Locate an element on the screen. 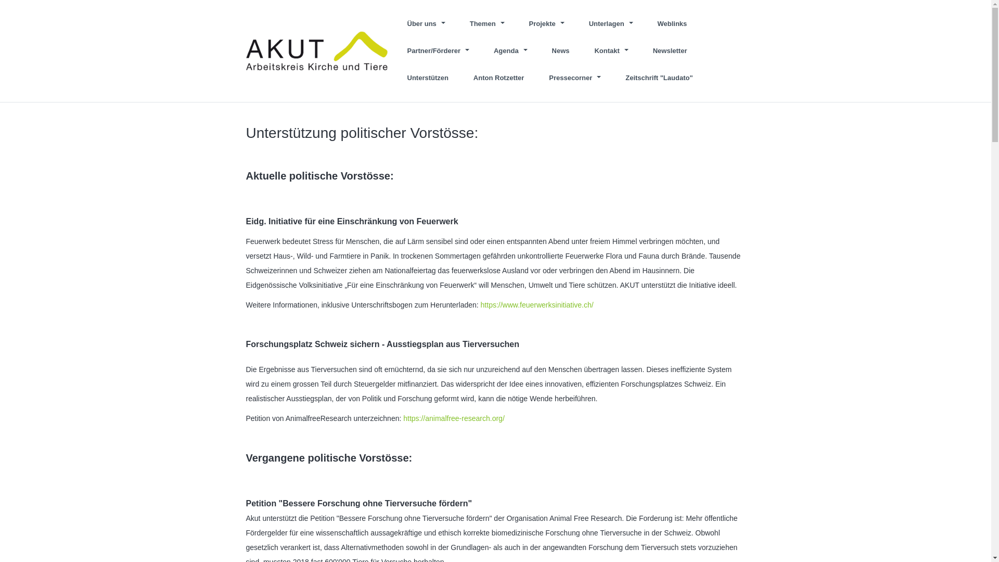 This screenshot has width=999, height=562. News is located at coordinates (561, 51).